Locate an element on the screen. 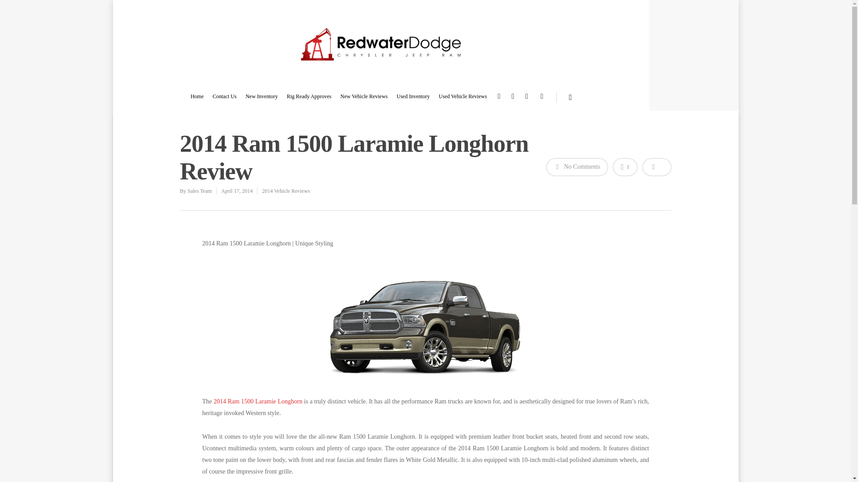  Posts by Sales Team is located at coordinates (200, 191).